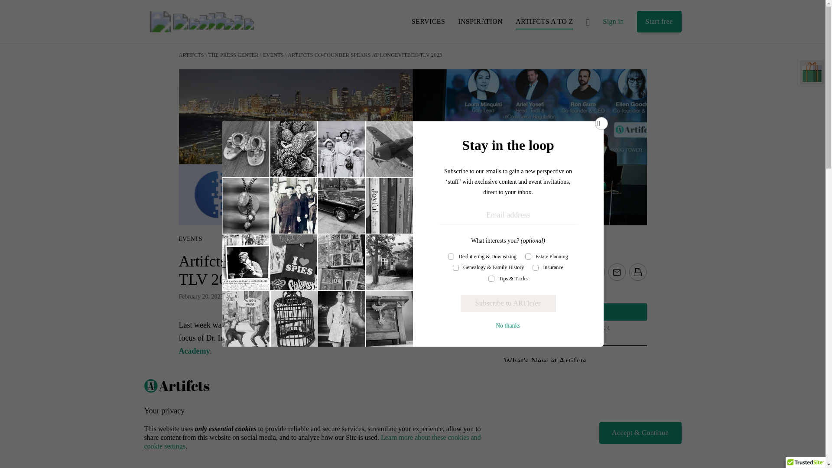 The height and width of the screenshot is (468, 832). Describe the element at coordinates (613, 21) in the screenshot. I see `Sign in` at that location.